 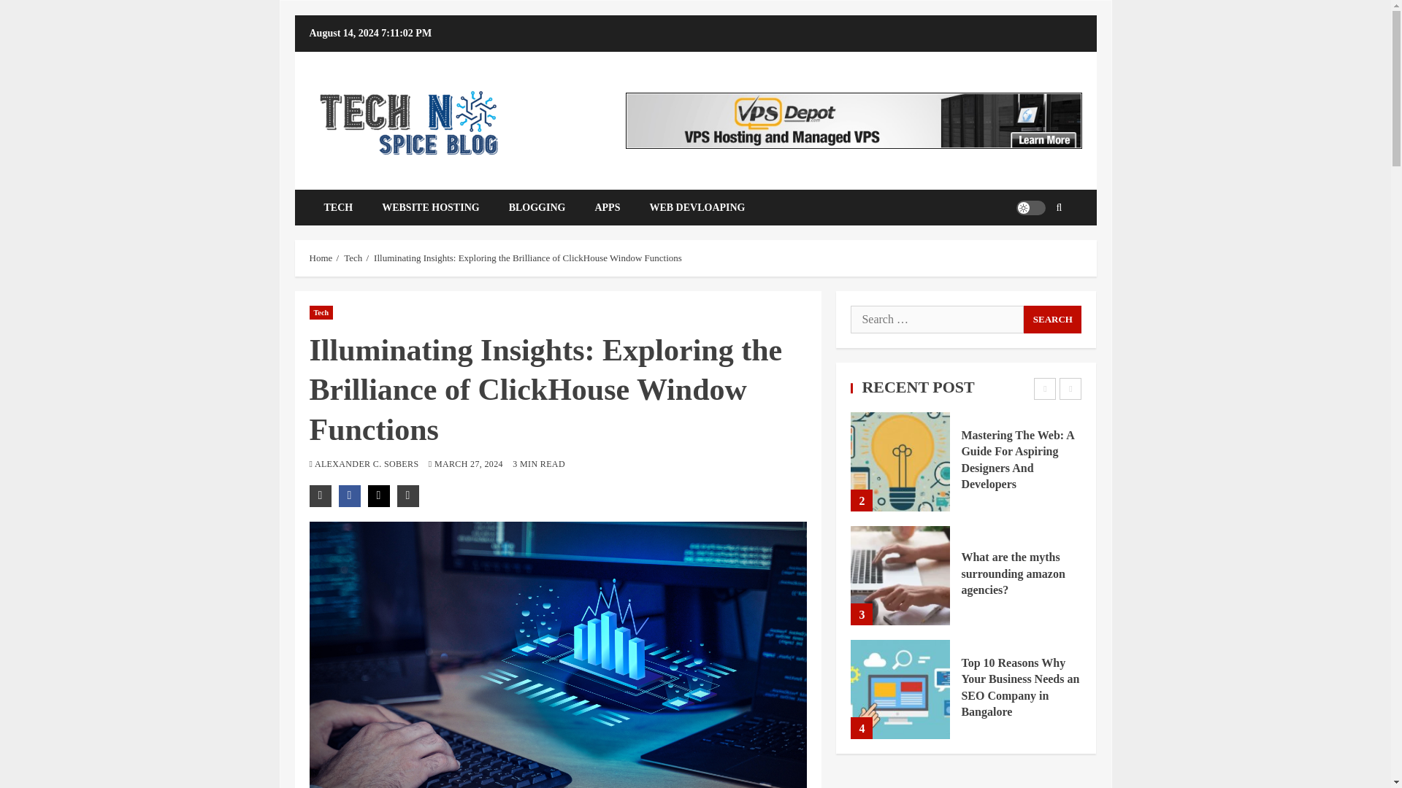 What do you see at coordinates (321, 312) in the screenshot?
I see `Tech` at bounding box center [321, 312].